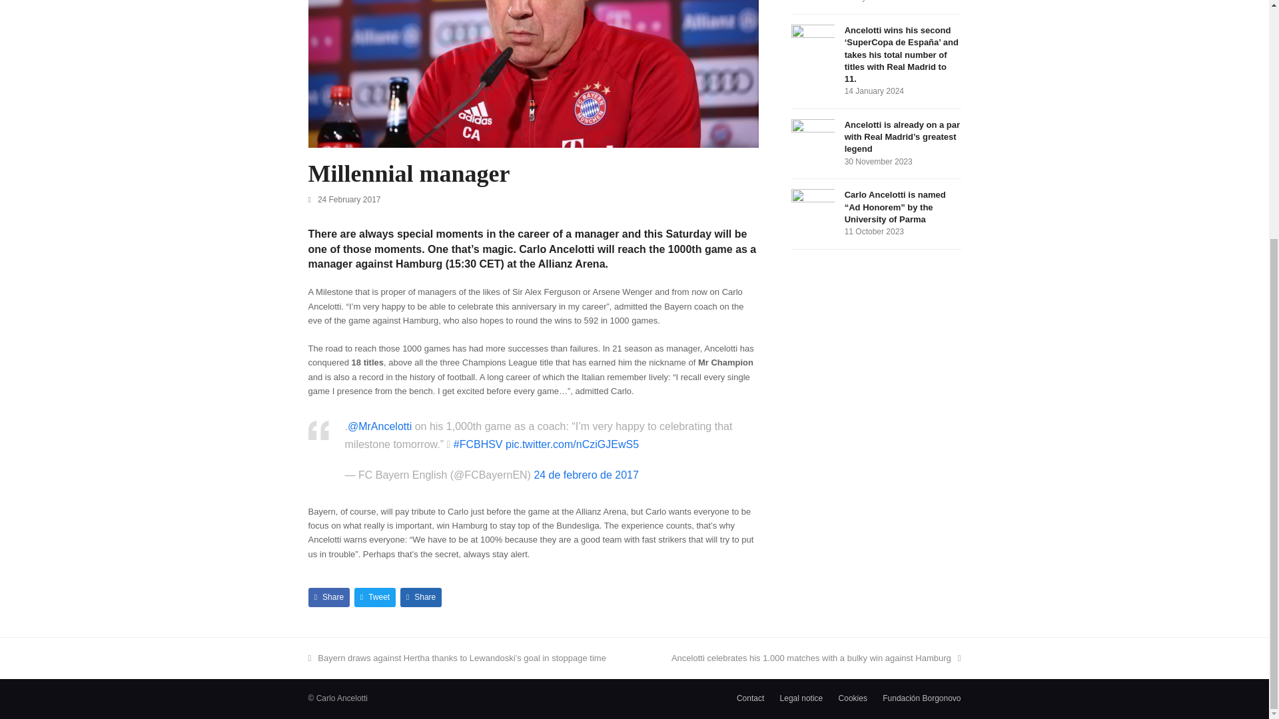 This screenshot has height=719, width=1279. Describe the element at coordinates (750, 698) in the screenshot. I see `Contact` at that location.